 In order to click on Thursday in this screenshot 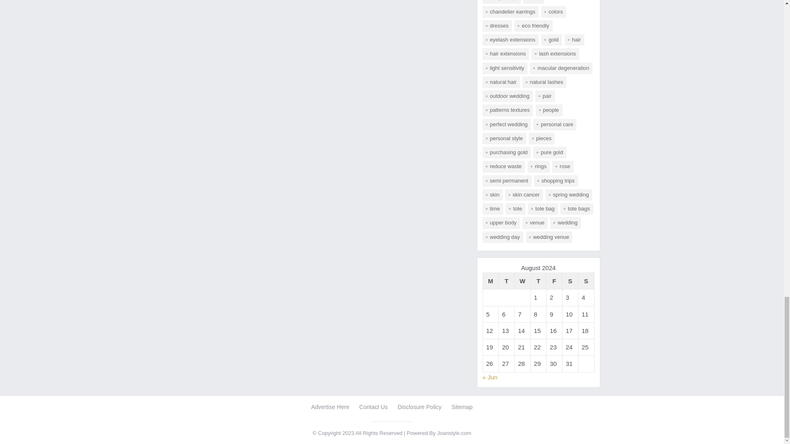, I will do `click(538, 281)`.